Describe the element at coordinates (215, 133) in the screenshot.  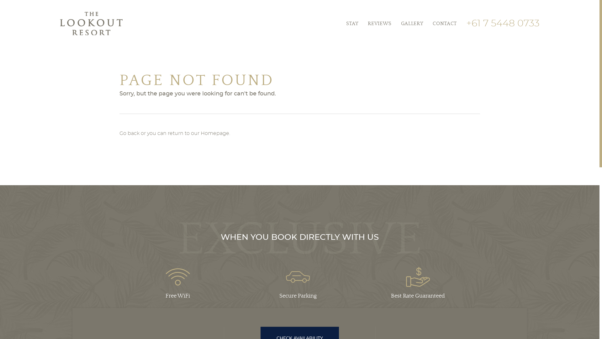
I see `Homepage` at that location.